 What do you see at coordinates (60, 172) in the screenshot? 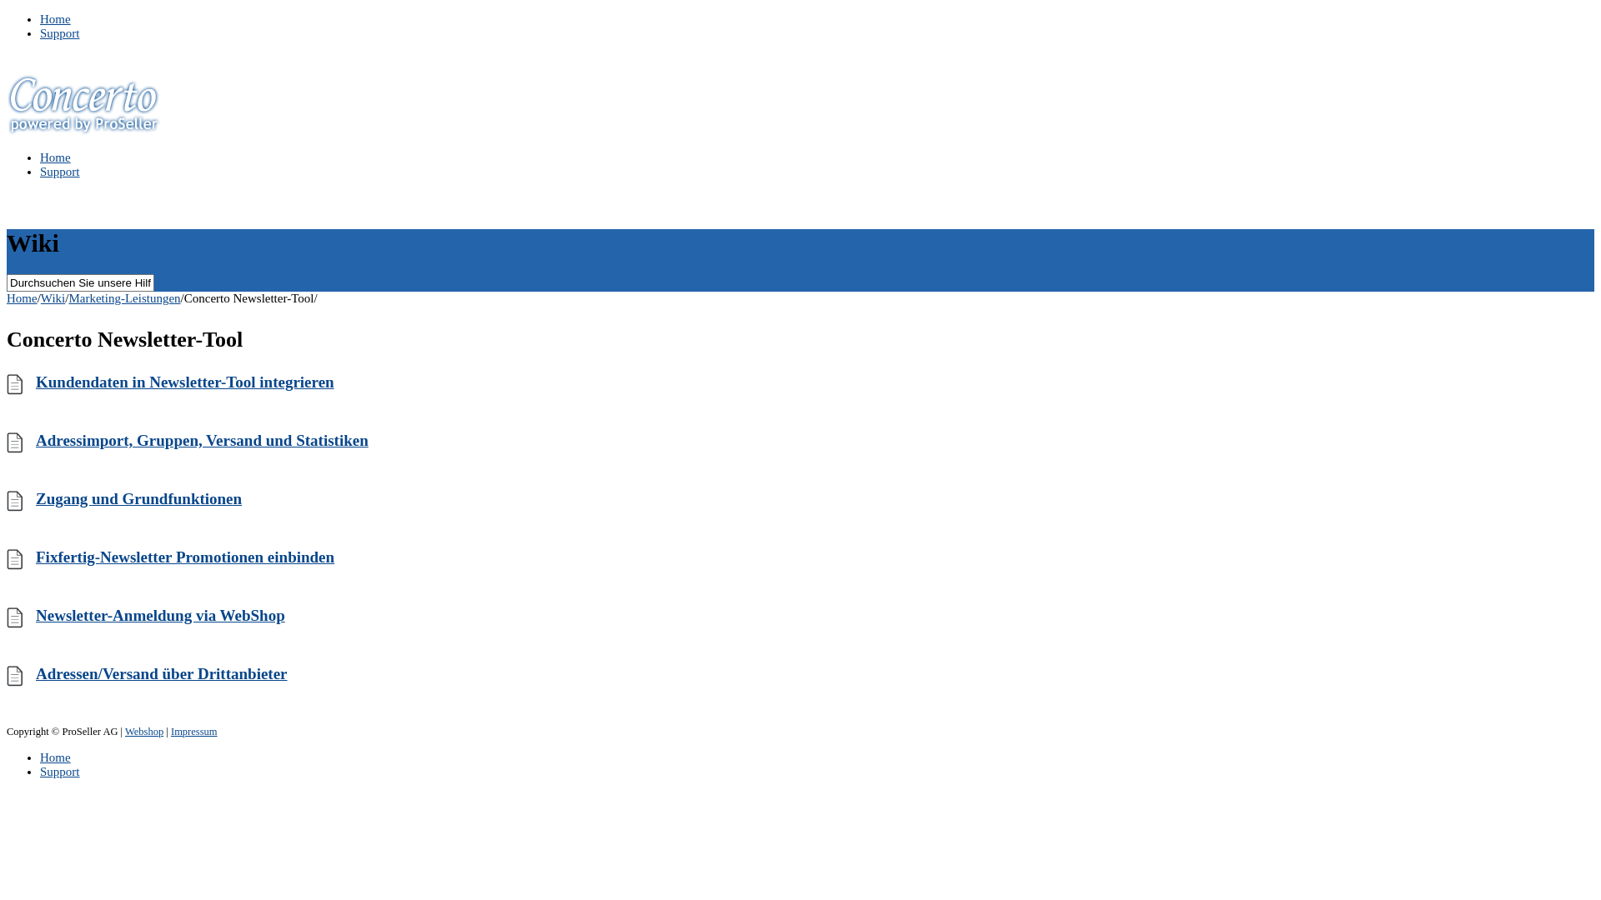
I see `Support` at bounding box center [60, 172].